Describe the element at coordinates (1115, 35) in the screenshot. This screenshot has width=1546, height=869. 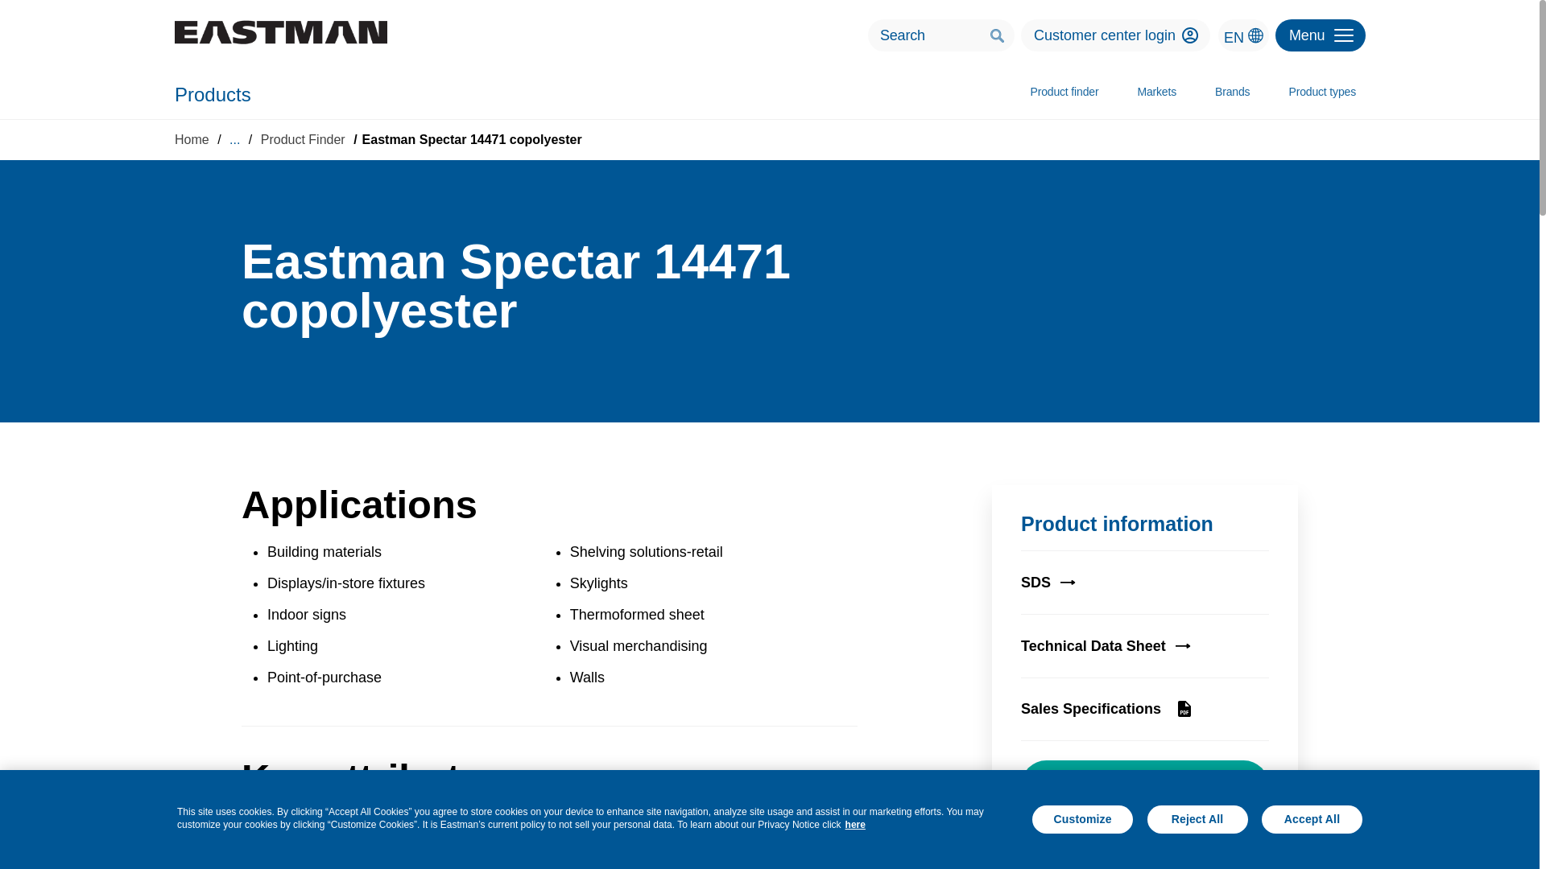
I see `Customer center login` at that location.